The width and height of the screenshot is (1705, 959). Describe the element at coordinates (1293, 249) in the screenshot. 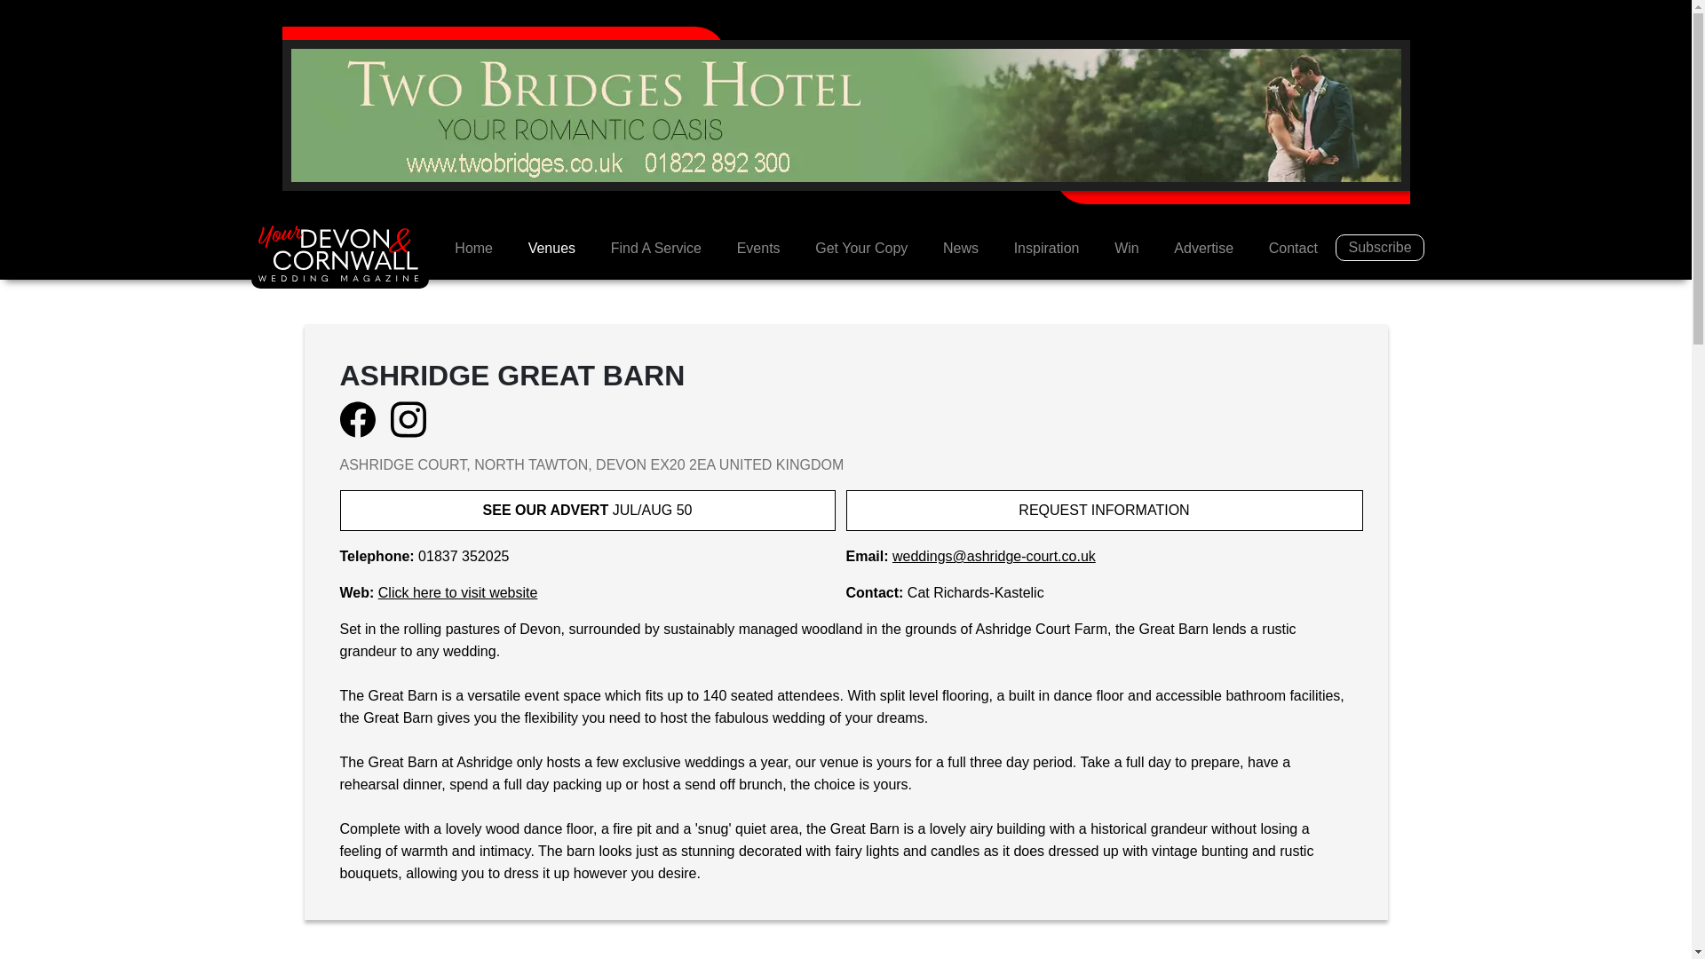

I see `Contact the team at Your Devon and Cornwall Wedding magazine` at that location.